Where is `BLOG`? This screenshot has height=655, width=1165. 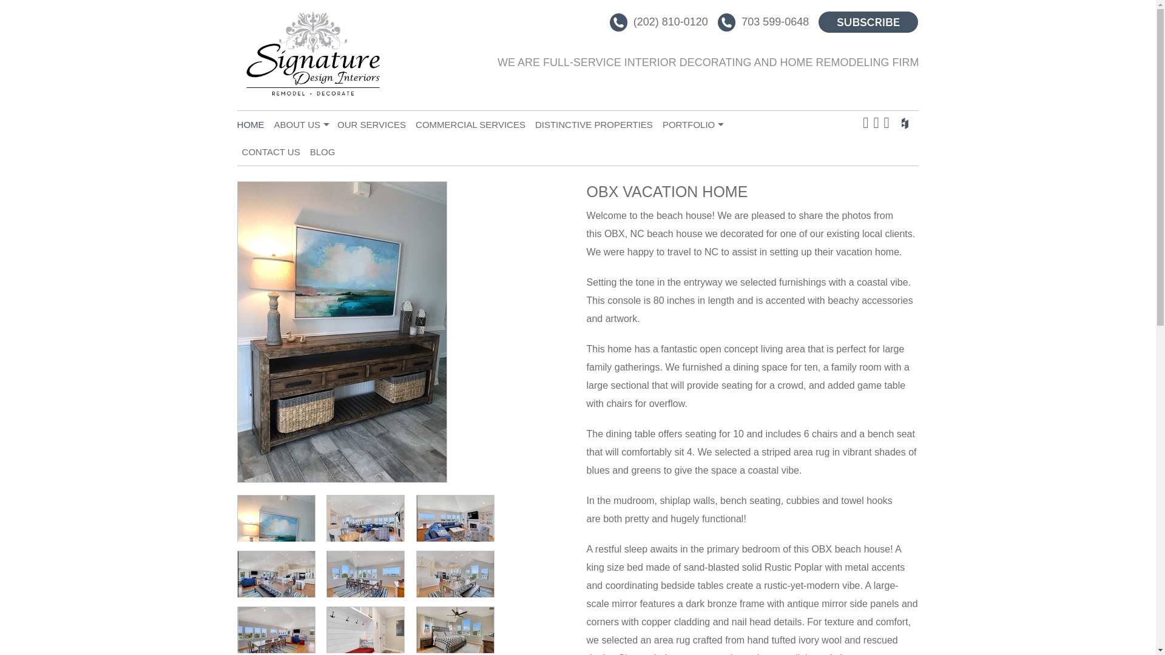
BLOG is located at coordinates (323, 152).